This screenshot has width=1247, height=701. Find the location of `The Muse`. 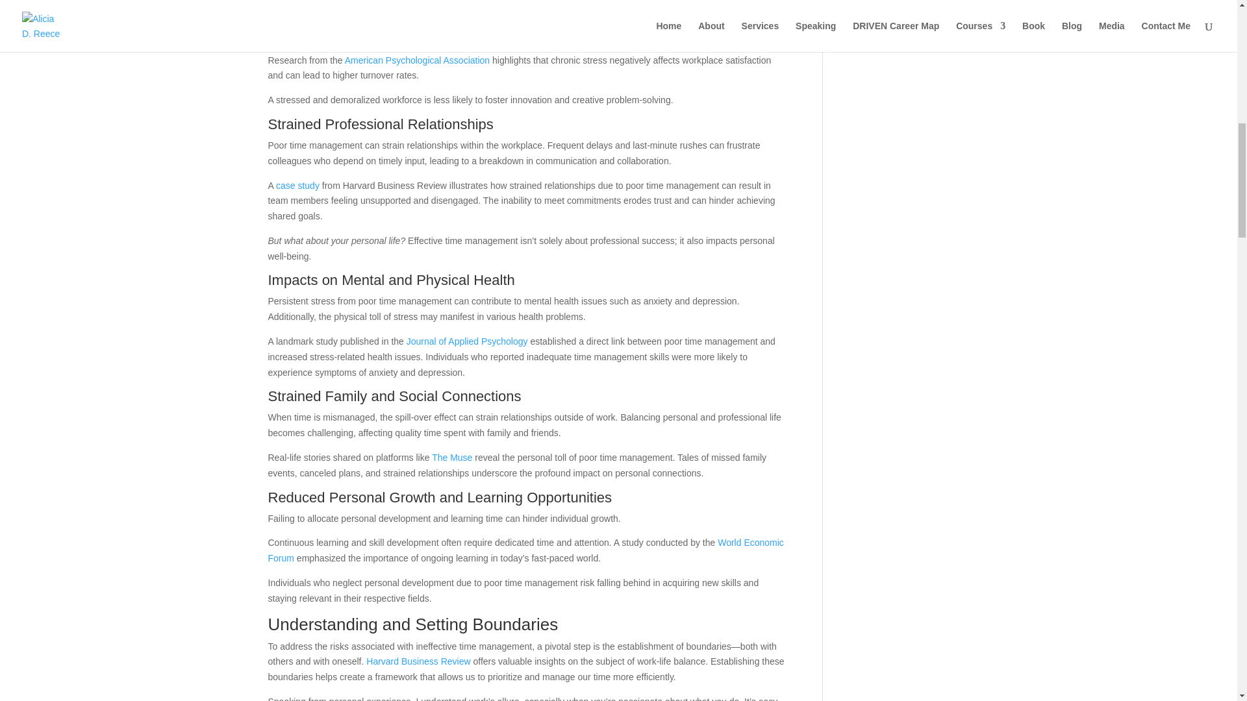

The Muse is located at coordinates (452, 457).